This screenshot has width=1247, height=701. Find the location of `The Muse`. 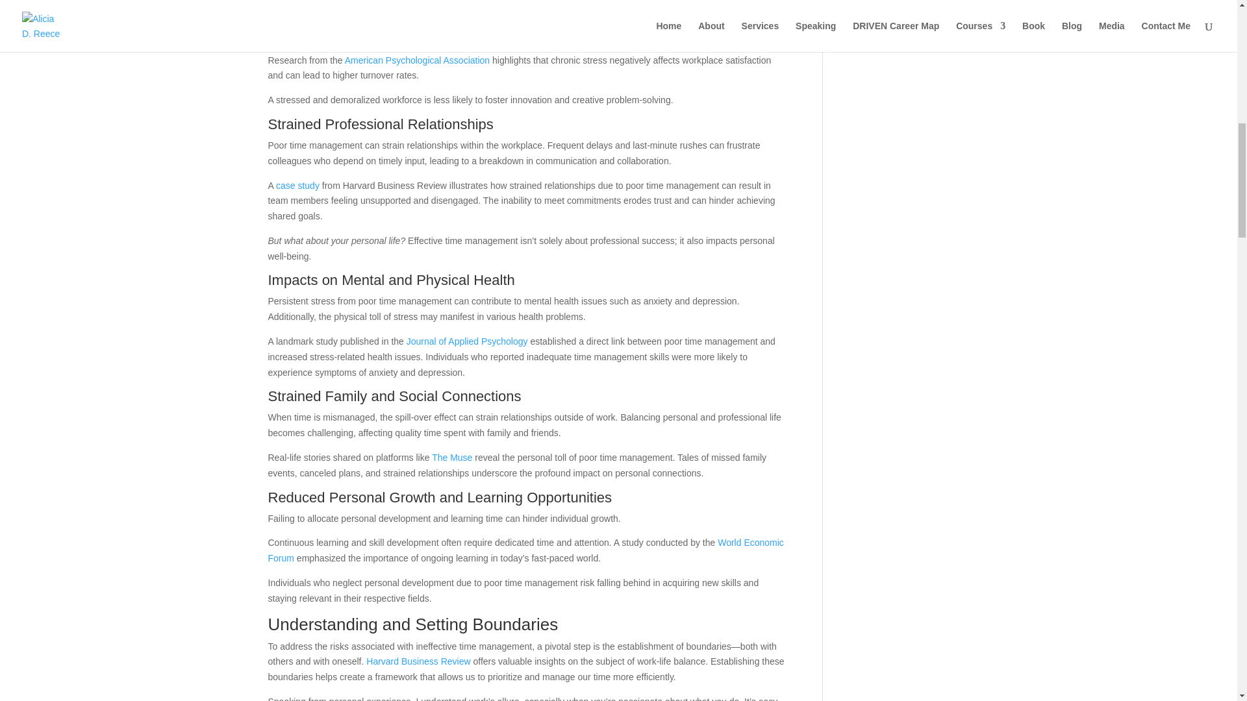

The Muse is located at coordinates (452, 457).